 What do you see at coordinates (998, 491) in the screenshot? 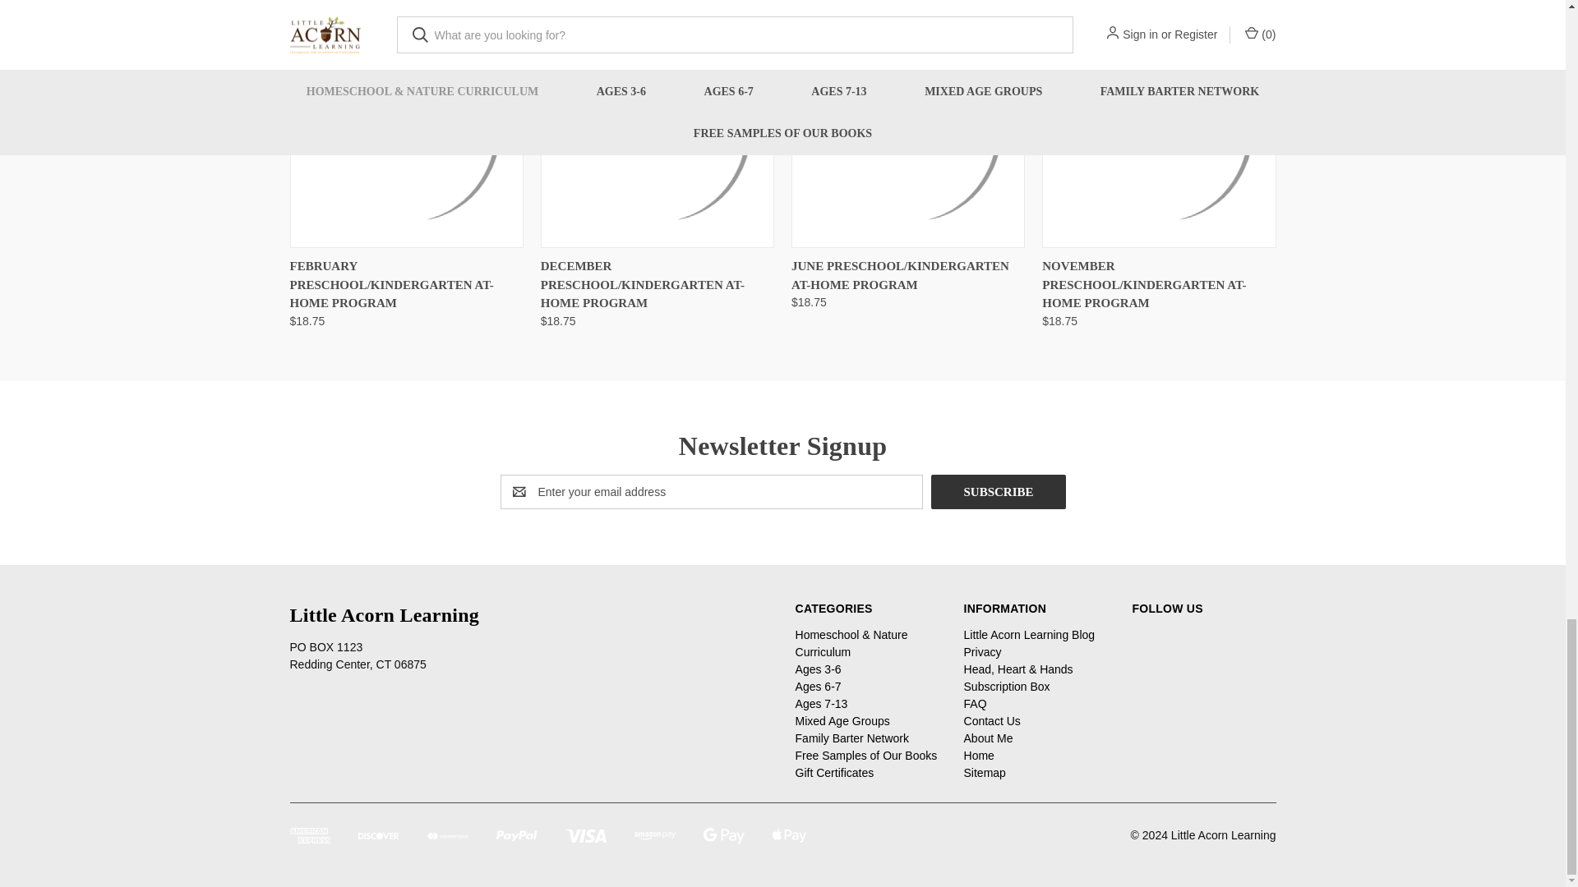
I see `Subscribe` at bounding box center [998, 491].